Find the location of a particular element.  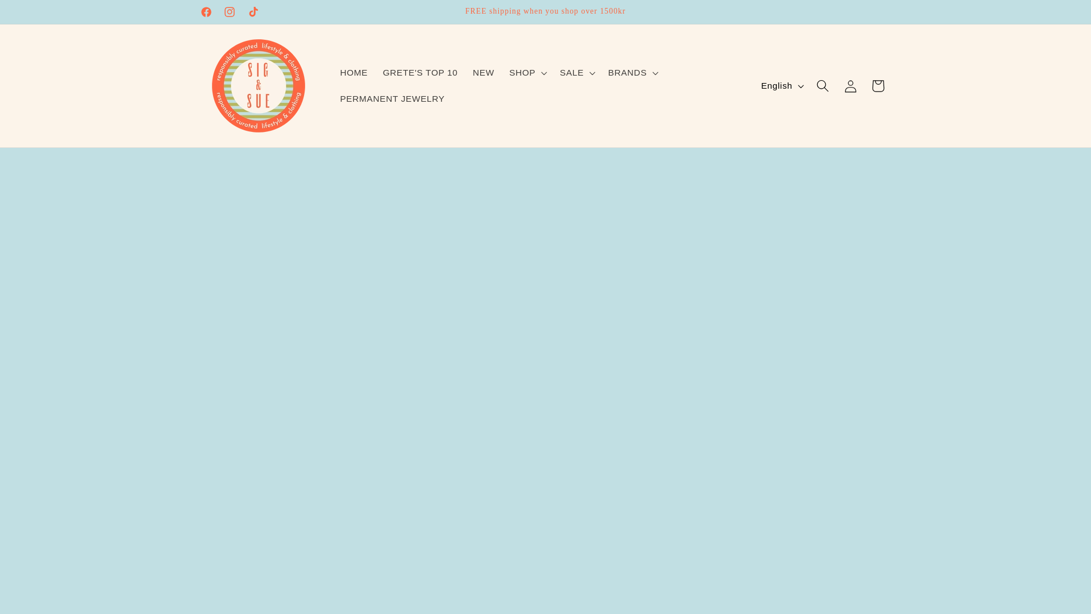

Instagram is located at coordinates (230, 12).